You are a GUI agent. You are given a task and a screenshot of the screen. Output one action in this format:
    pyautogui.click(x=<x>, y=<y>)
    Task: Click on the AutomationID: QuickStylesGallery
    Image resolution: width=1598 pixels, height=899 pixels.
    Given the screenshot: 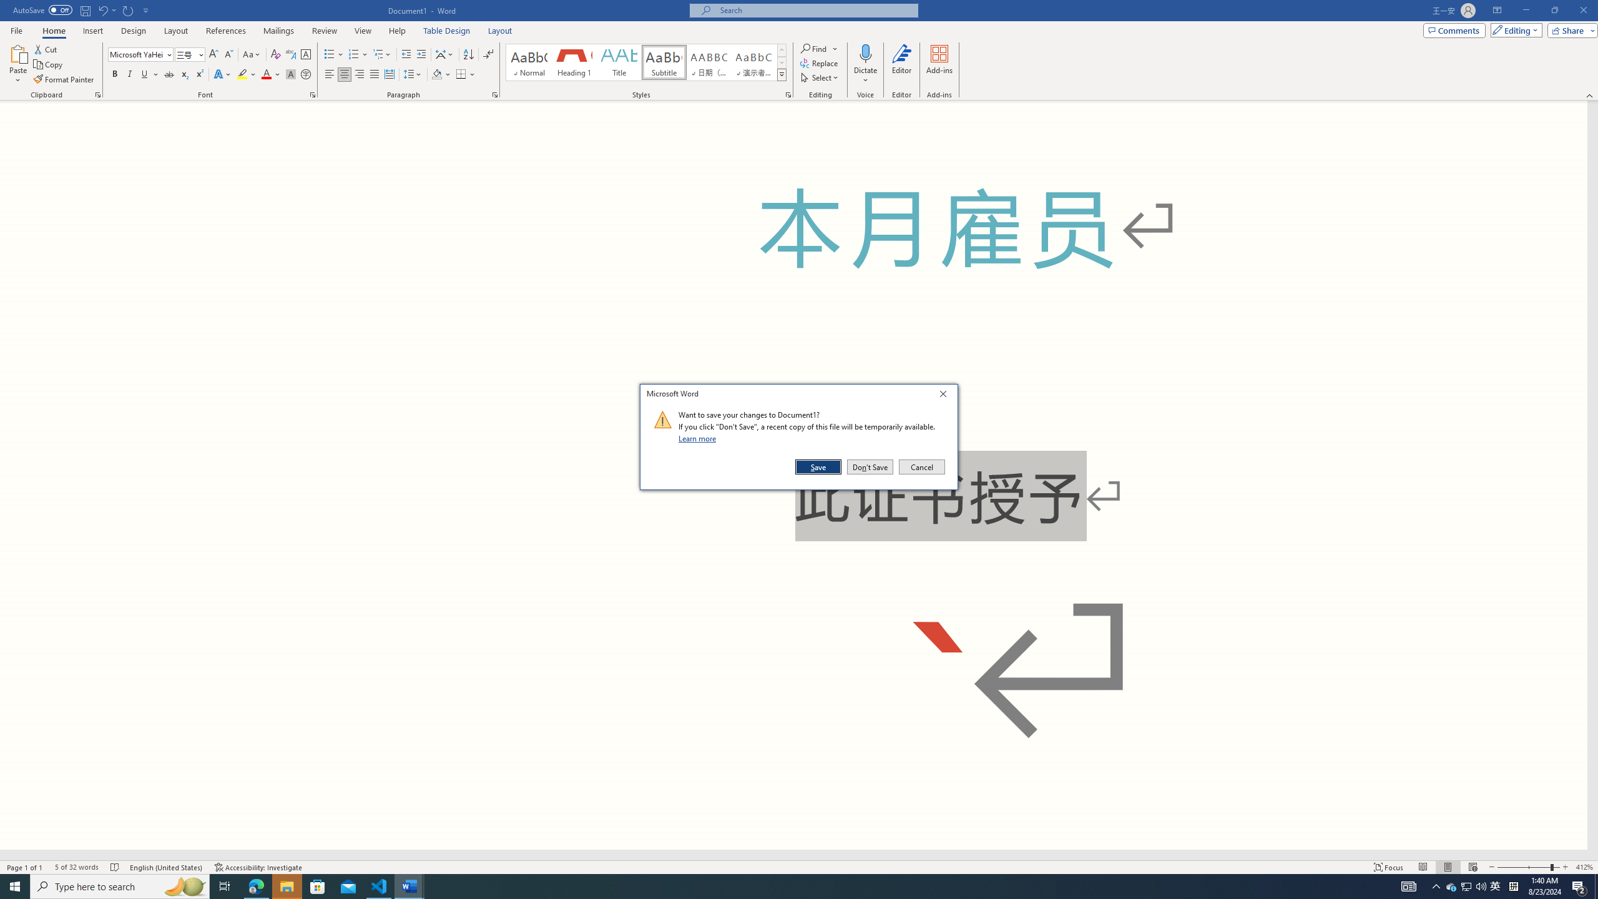 What is the action you would take?
    pyautogui.click(x=646, y=62)
    